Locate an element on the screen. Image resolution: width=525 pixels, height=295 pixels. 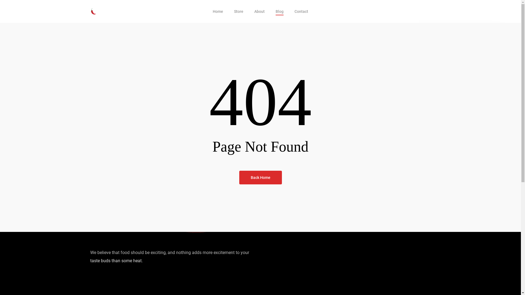
Blog is located at coordinates (279, 11).